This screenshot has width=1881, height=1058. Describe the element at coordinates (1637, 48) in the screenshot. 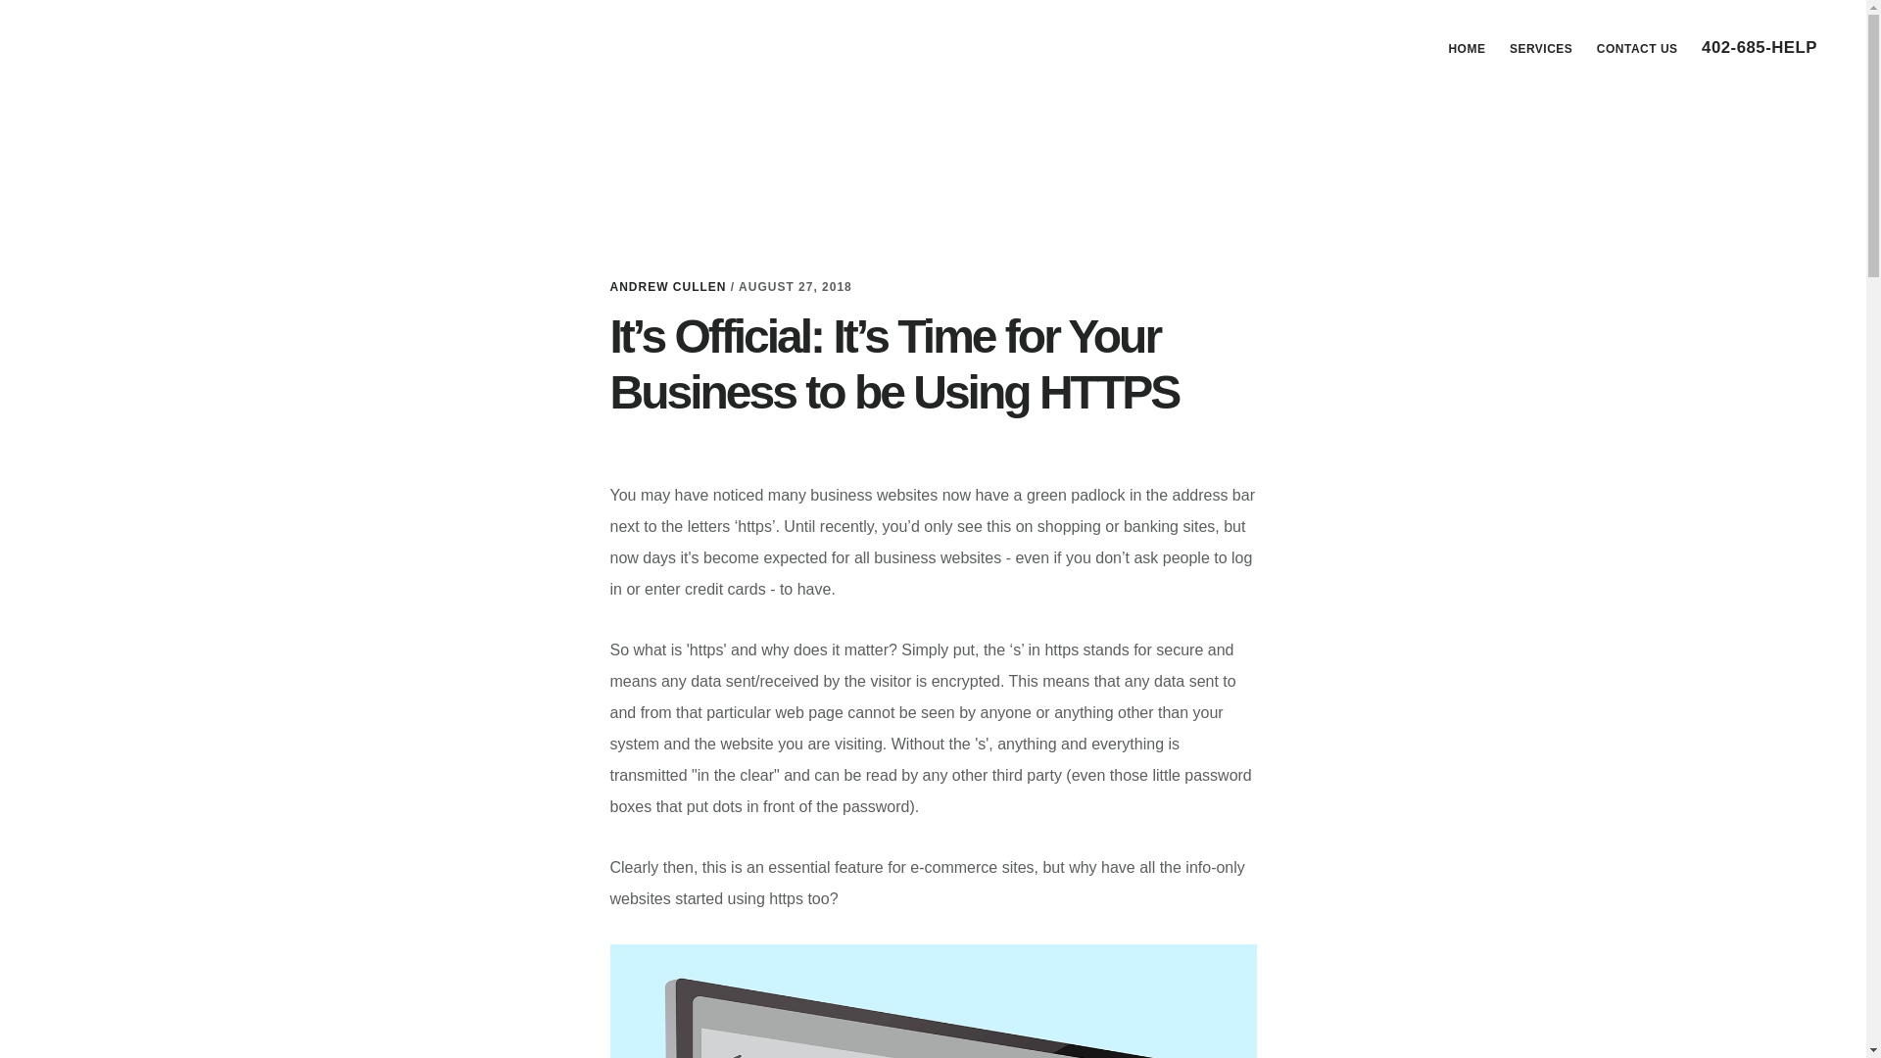

I see `CONTACT US` at that location.